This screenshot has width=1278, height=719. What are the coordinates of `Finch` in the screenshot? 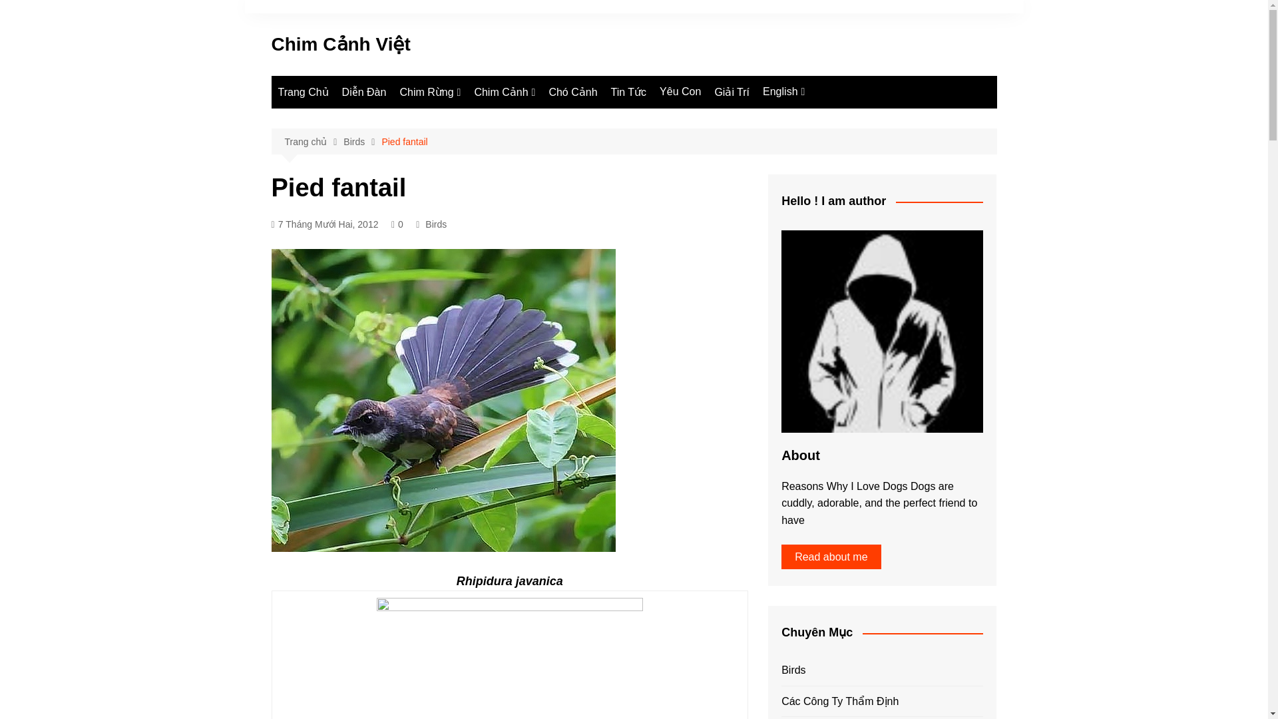 It's located at (540, 119).